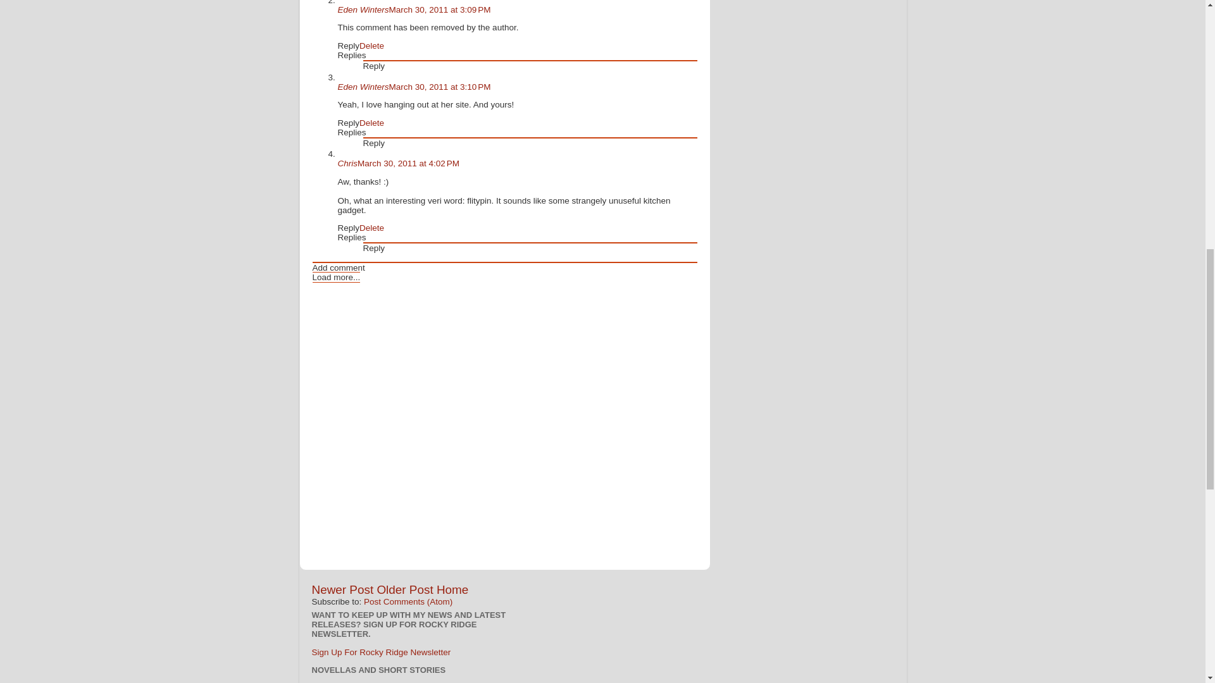 Image resolution: width=1215 pixels, height=683 pixels. Describe the element at coordinates (374, 66) in the screenshot. I see `Reply` at that location.